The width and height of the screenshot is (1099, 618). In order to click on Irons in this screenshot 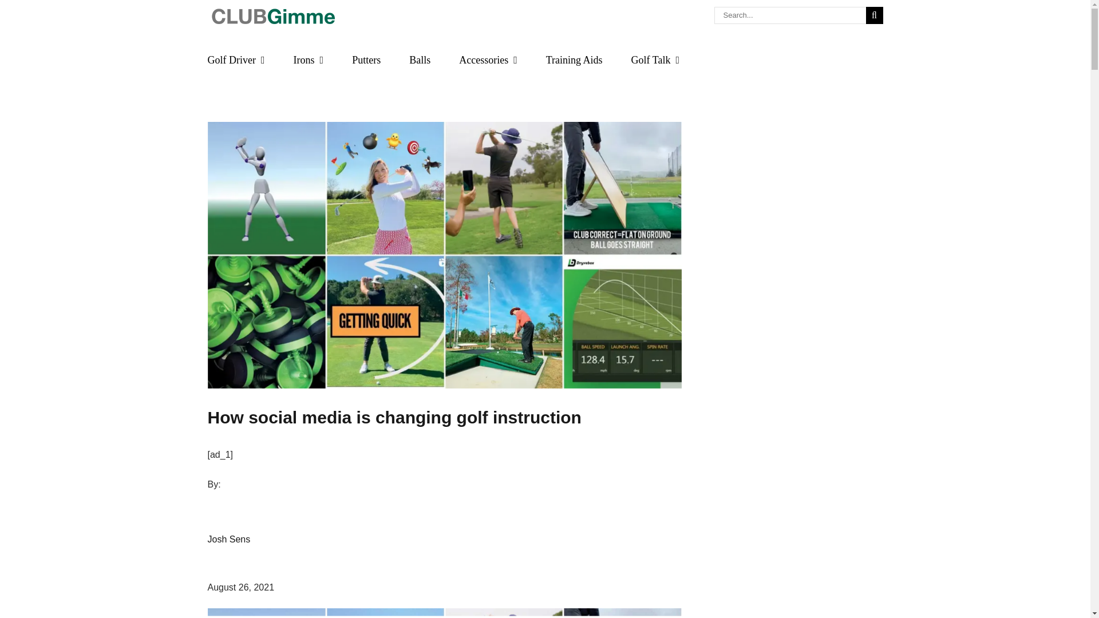, I will do `click(309, 60)`.